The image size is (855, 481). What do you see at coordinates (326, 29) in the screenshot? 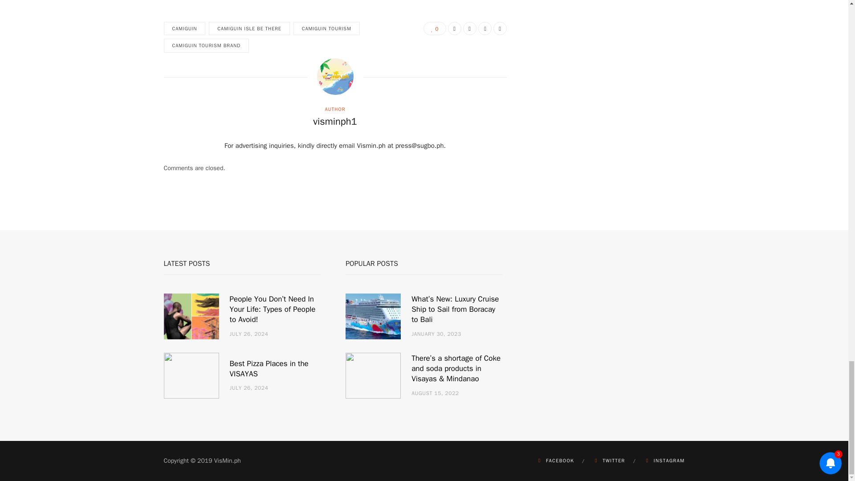
I see `CAMIGUIN TOURISM` at bounding box center [326, 29].